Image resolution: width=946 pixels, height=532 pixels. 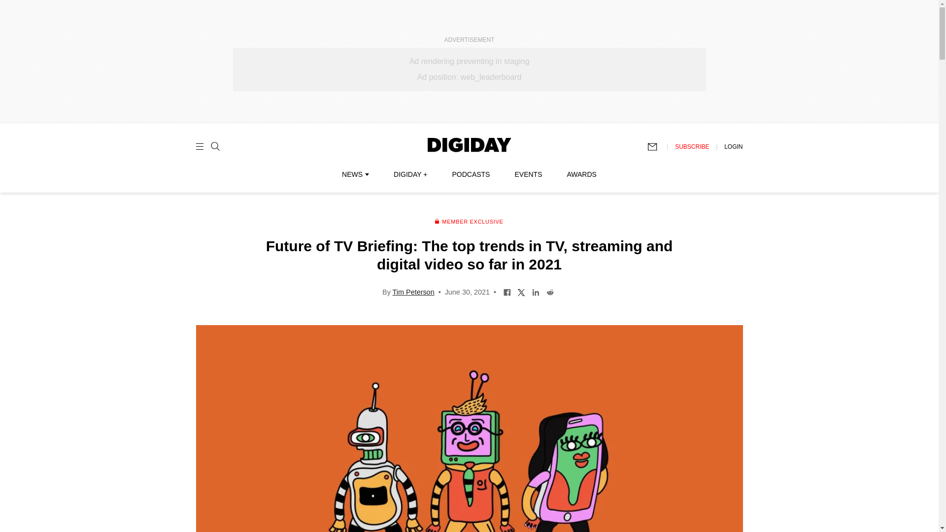 I want to click on EVENTS, so click(x=528, y=174).